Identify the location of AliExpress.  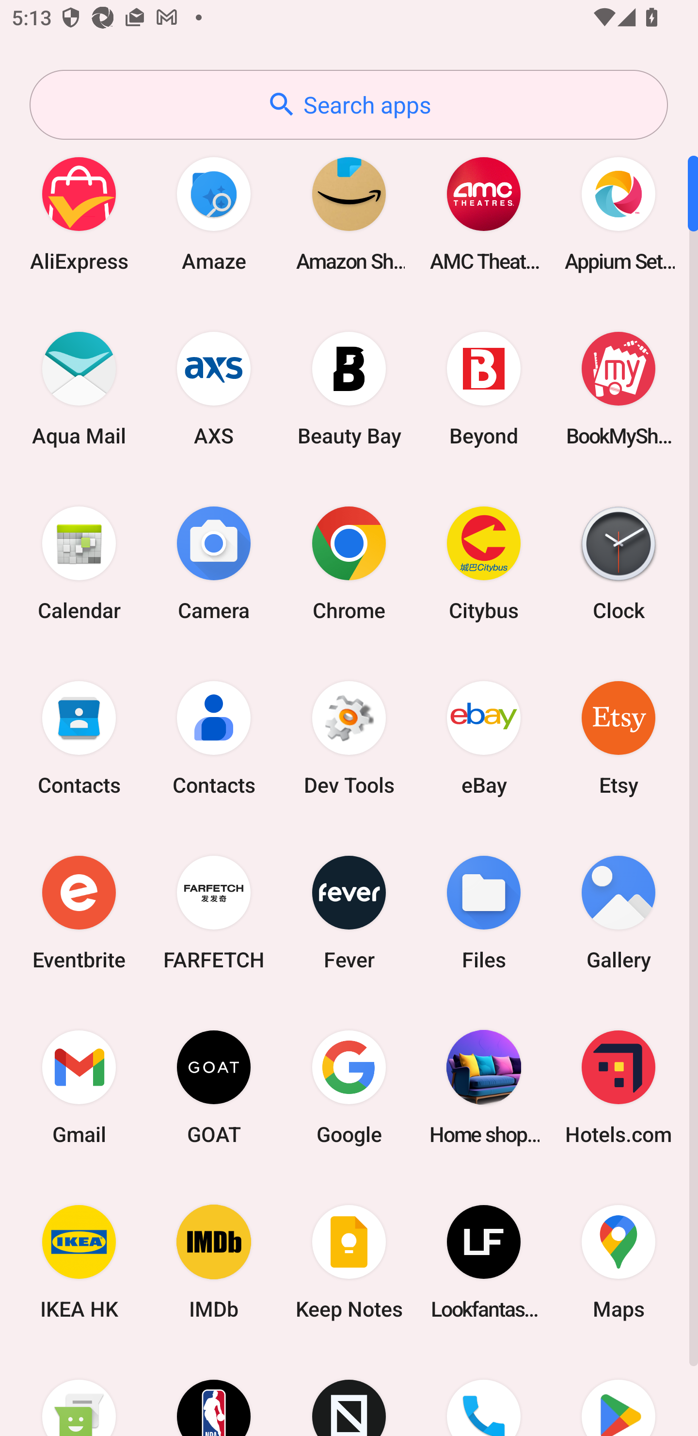
(79, 213).